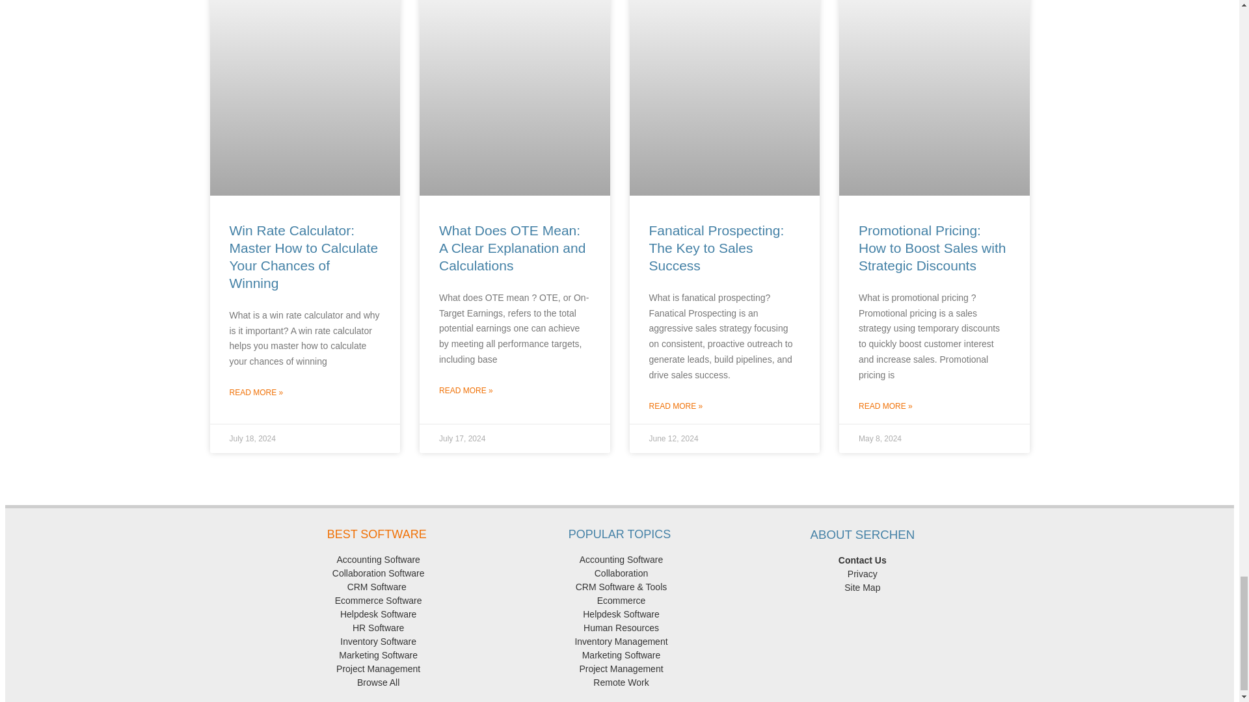 Image resolution: width=1249 pixels, height=702 pixels. What do you see at coordinates (376, 560) in the screenshot?
I see `Accounting Software` at bounding box center [376, 560].